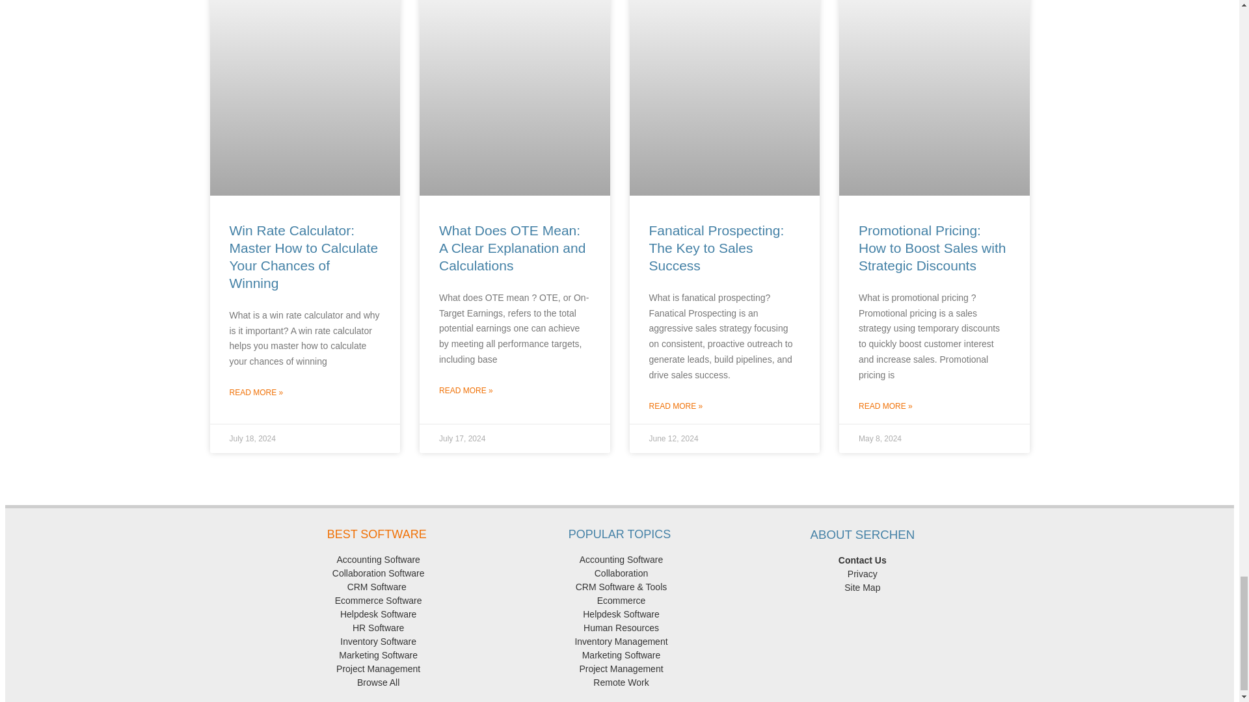 Image resolution: width=1249 pixels, height=702 pixels. What do you see at coordinates (376, 560) in the screenshot?
I see `Accounting Software` at bounding box center [376, 560].